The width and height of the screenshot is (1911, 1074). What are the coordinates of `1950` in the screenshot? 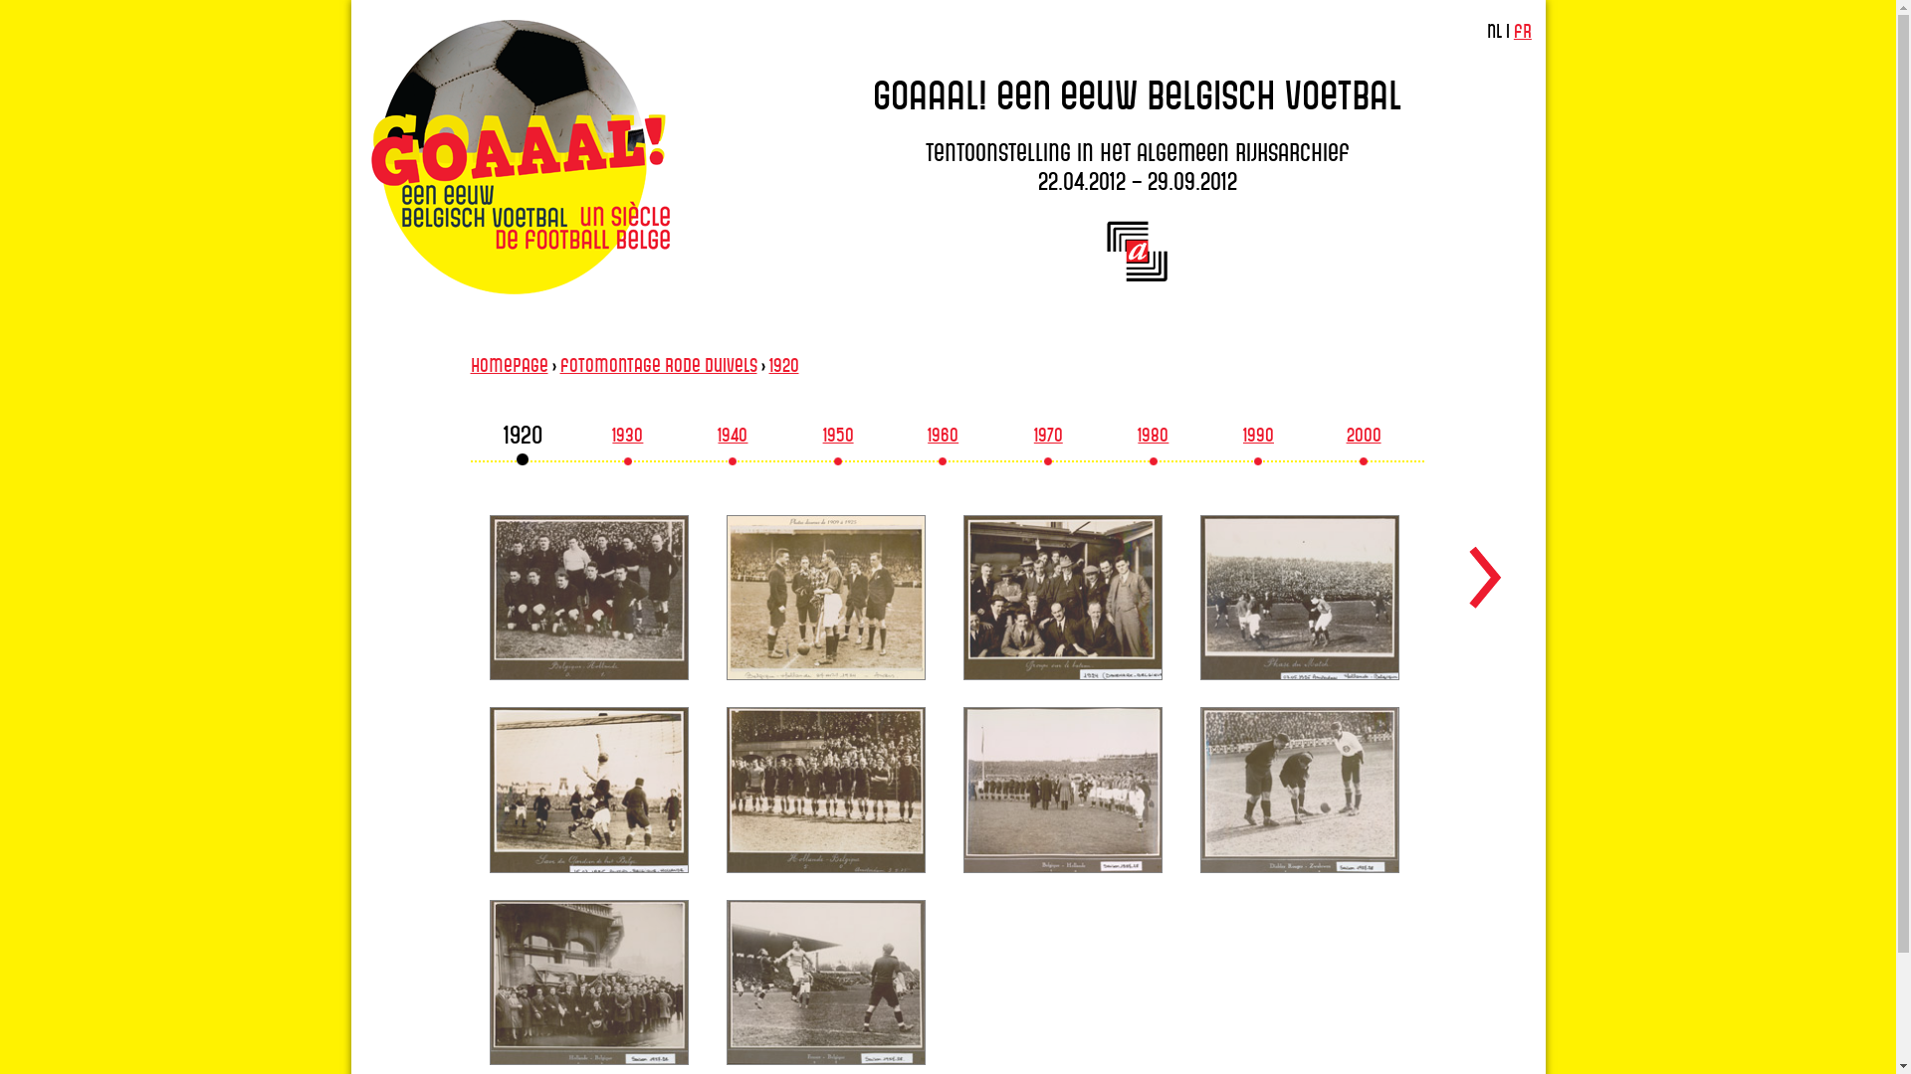 It's located at (838, 440).